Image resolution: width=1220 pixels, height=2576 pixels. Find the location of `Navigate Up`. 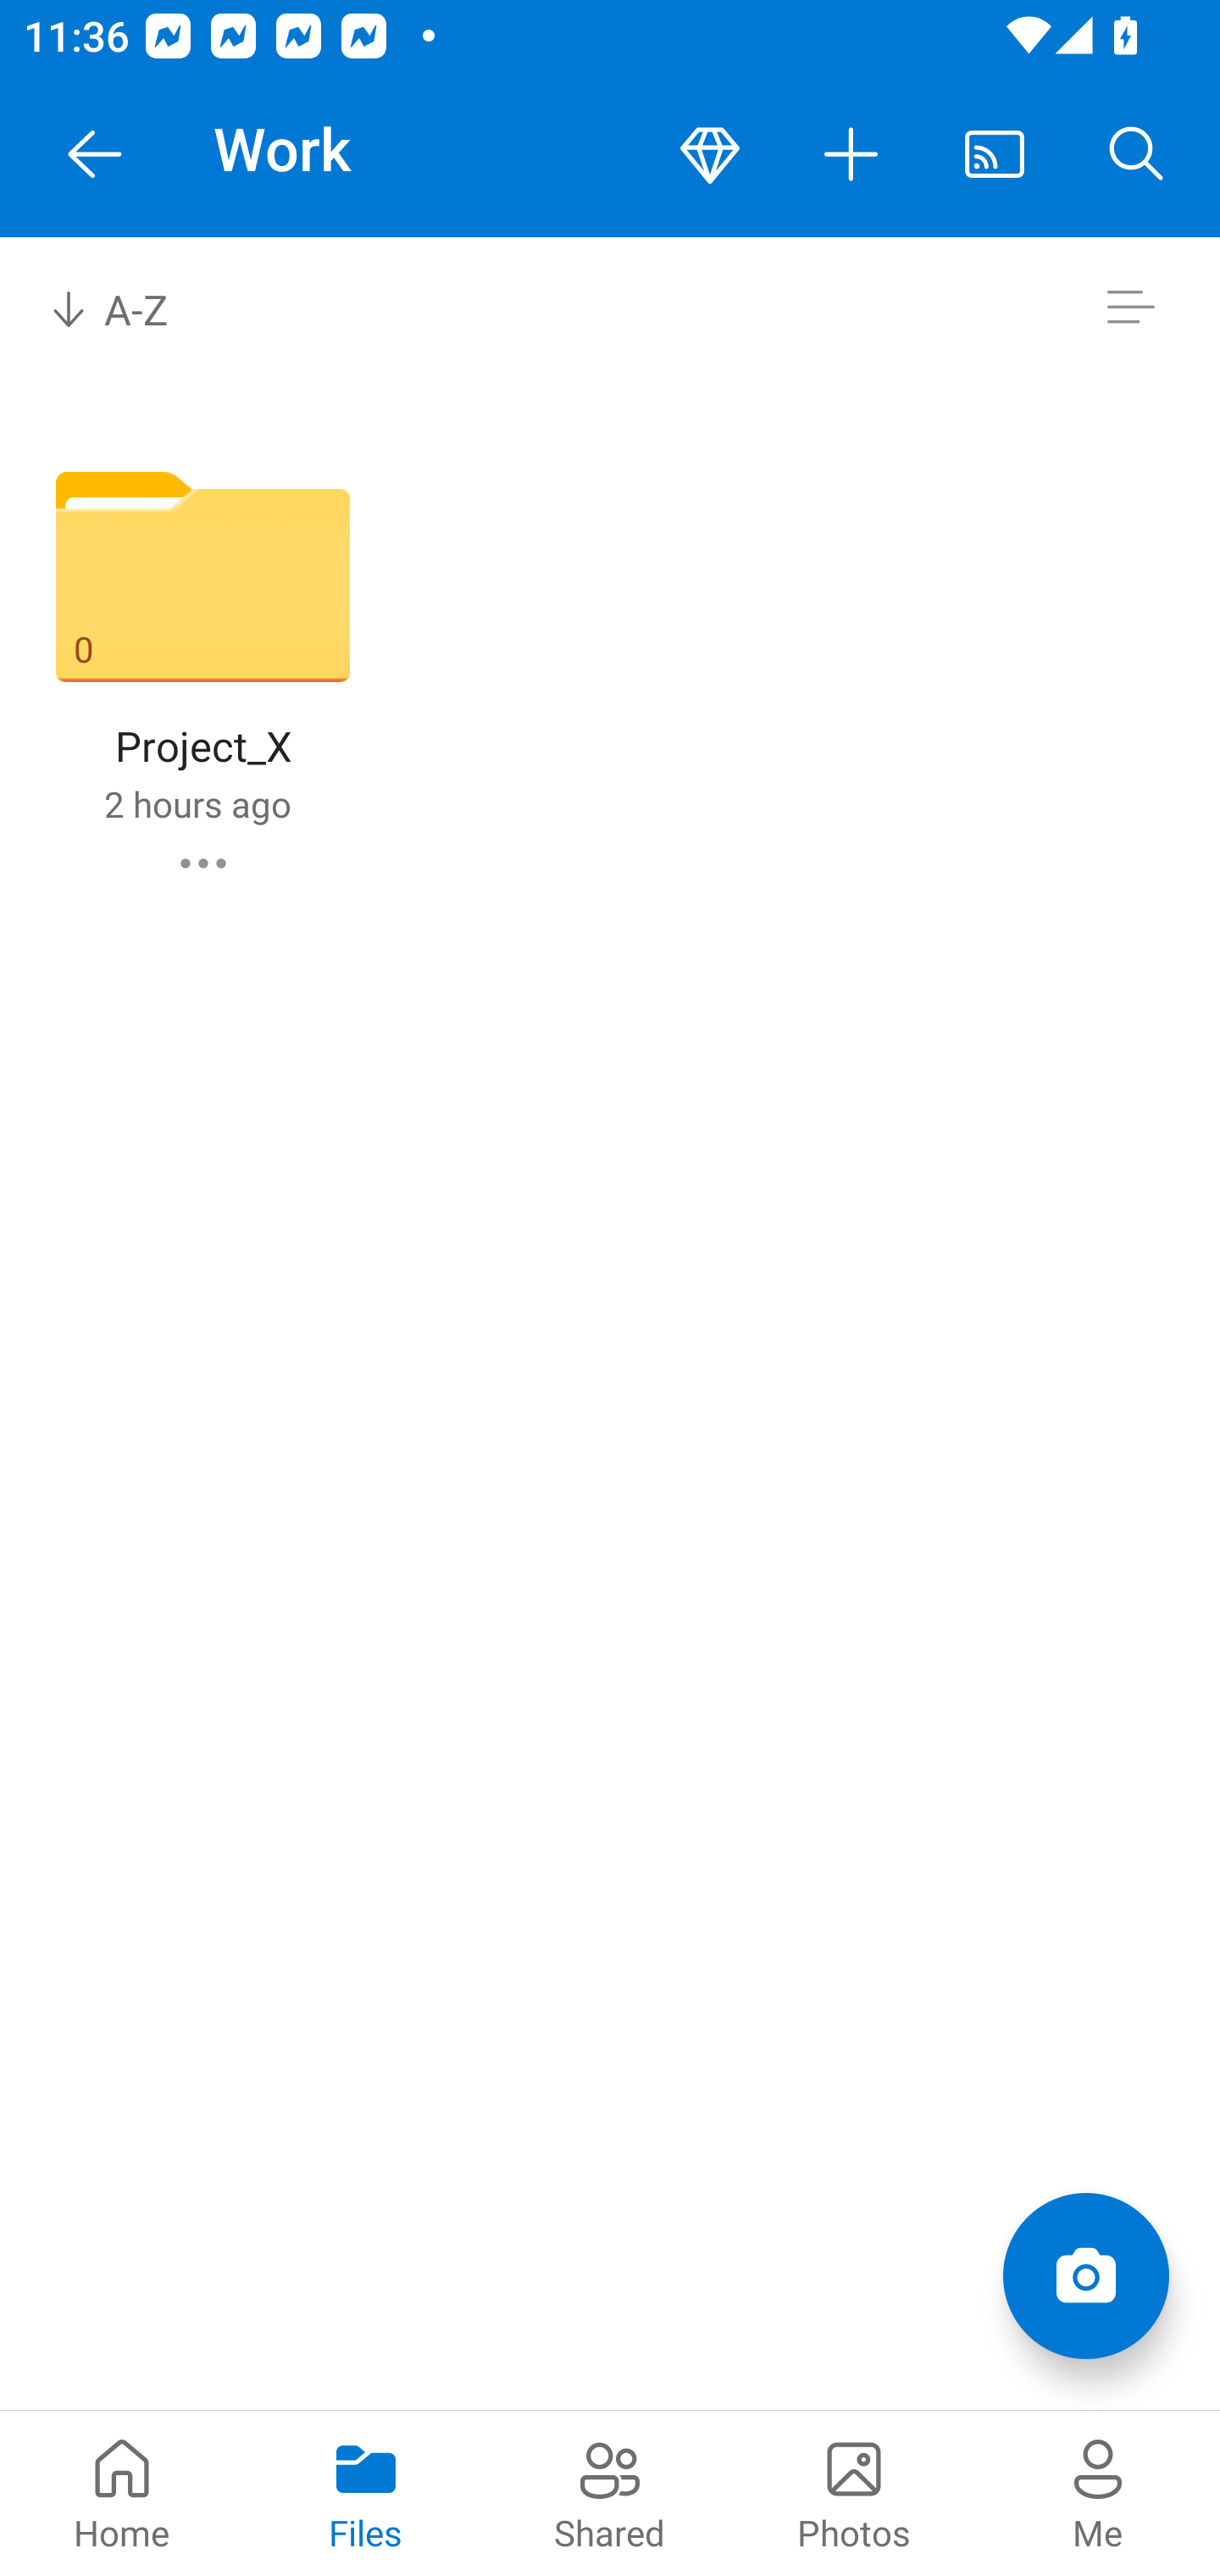

Navigate Up is located at coordinates (95, 154).